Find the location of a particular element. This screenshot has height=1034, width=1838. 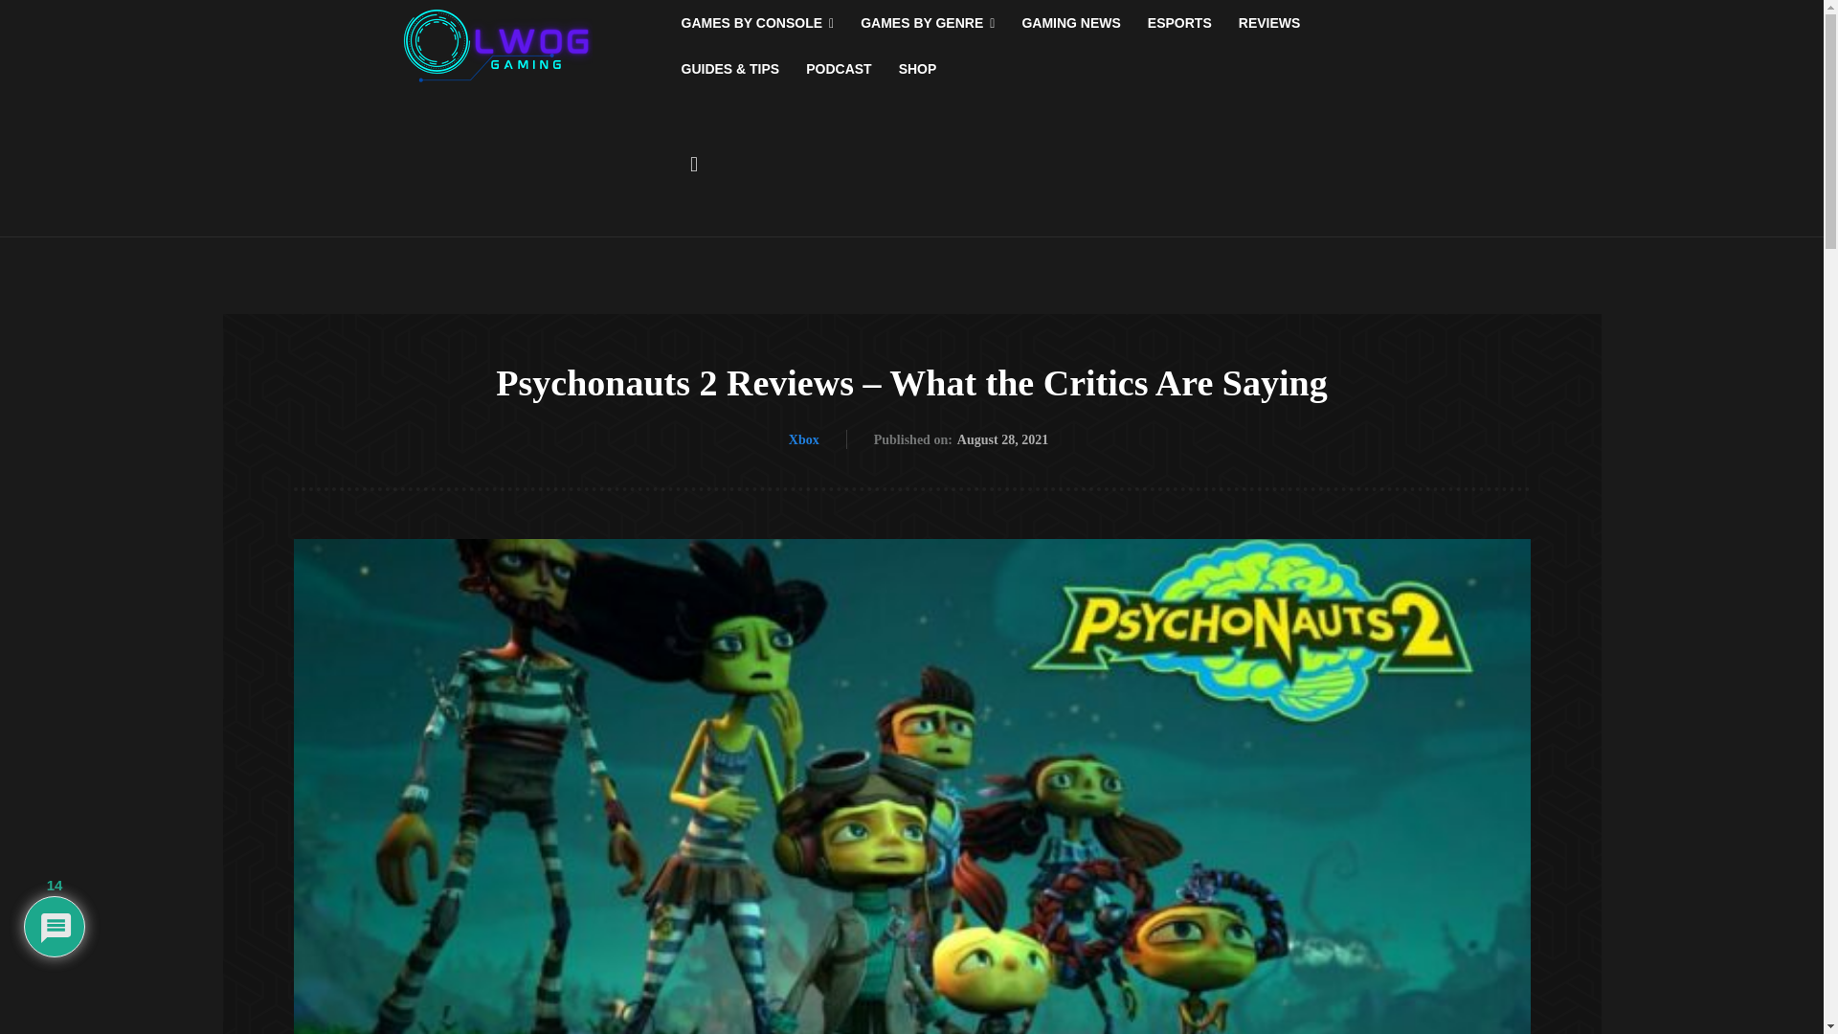

GAMES BY GENRE is located at coordinates (927, 23).